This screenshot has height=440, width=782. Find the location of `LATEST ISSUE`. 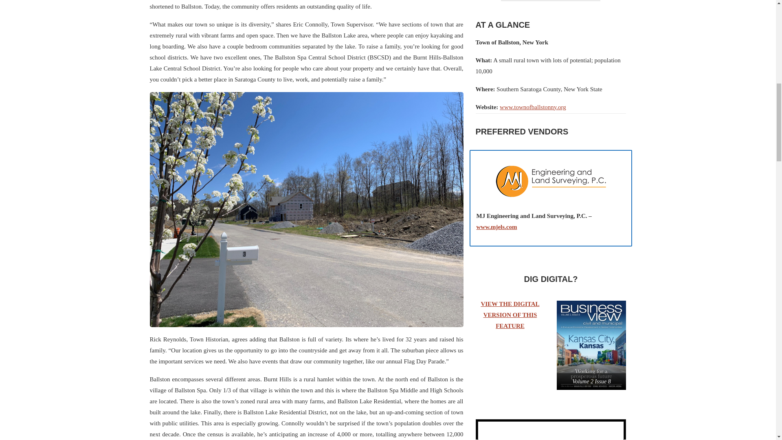

LATEST ISSUE is located at coordinates (513, 431).